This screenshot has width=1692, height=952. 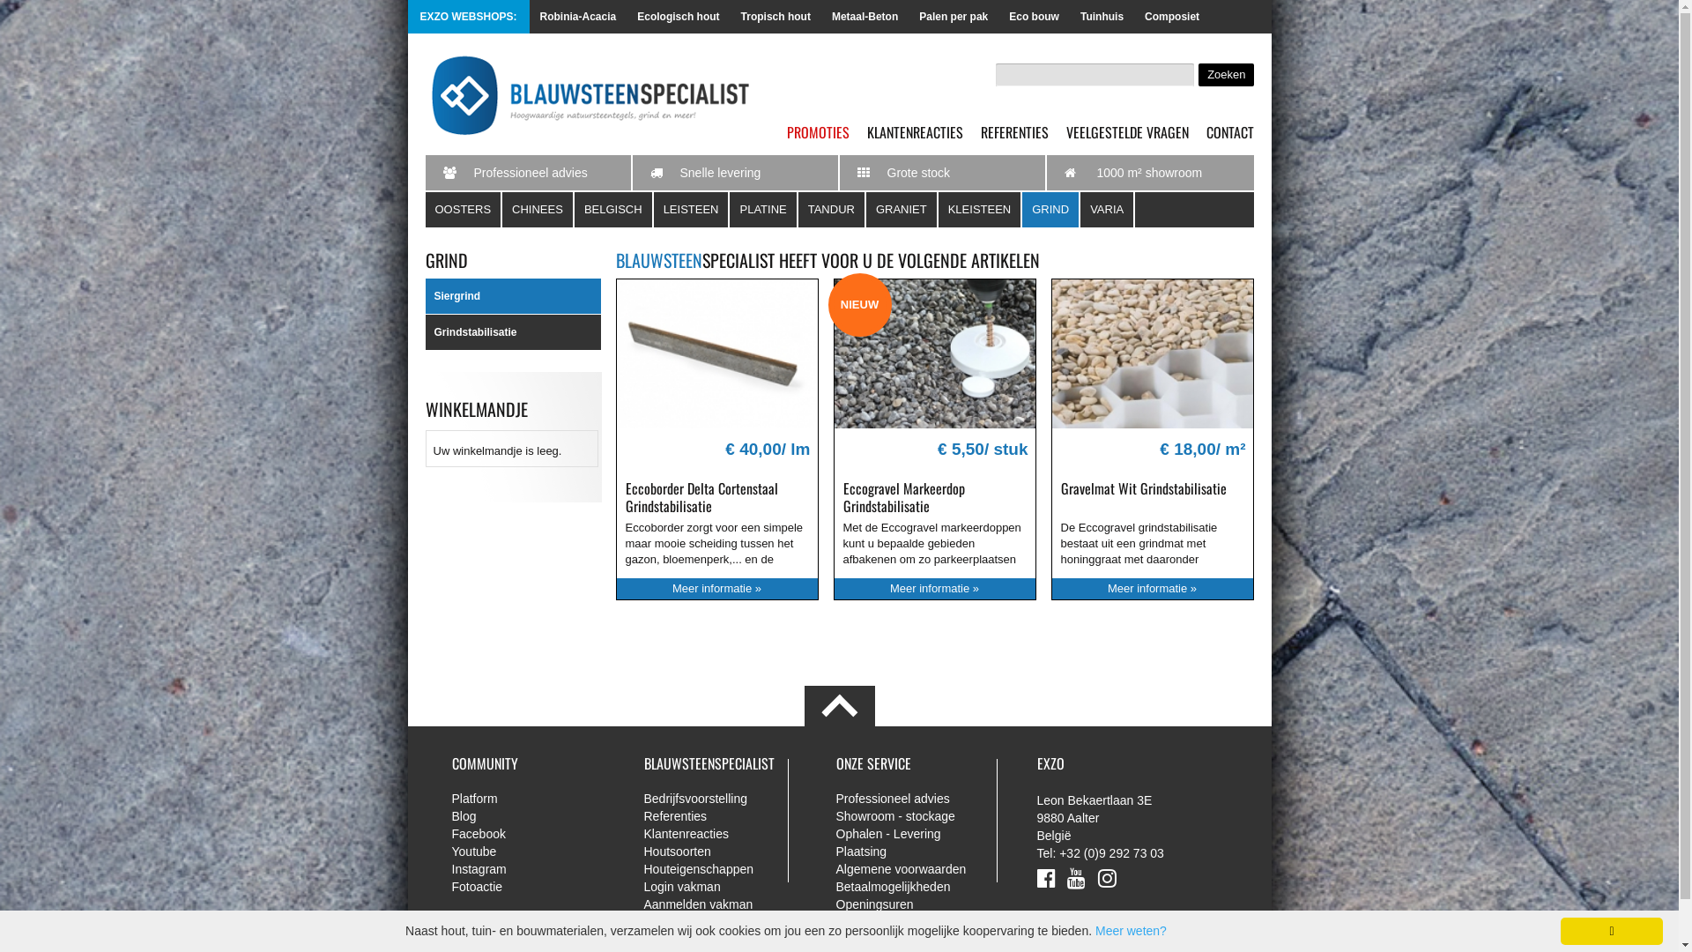 What do you see at coordinates (1107, 878) in the screenshot?
I see `instagram` at bounding box center [1107, 878].